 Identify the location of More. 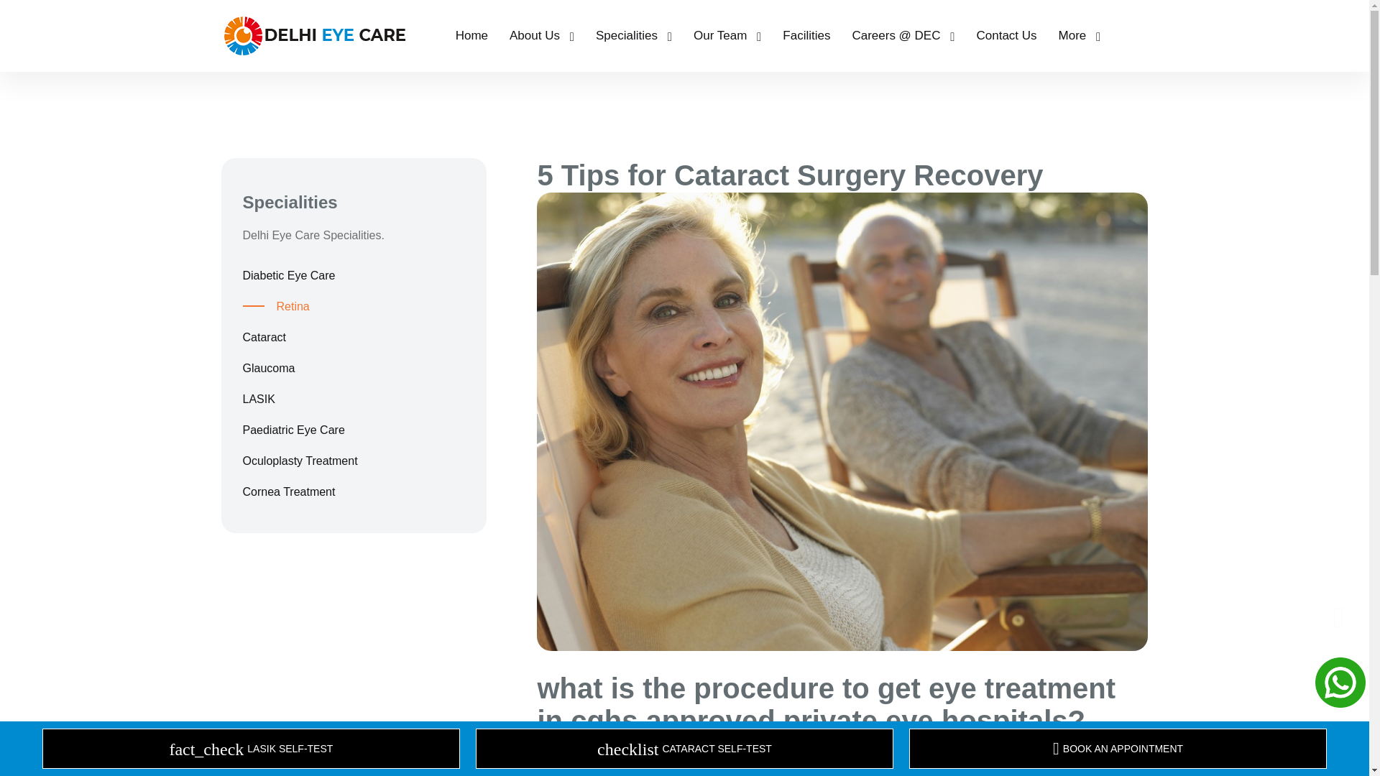
(1080, 36).